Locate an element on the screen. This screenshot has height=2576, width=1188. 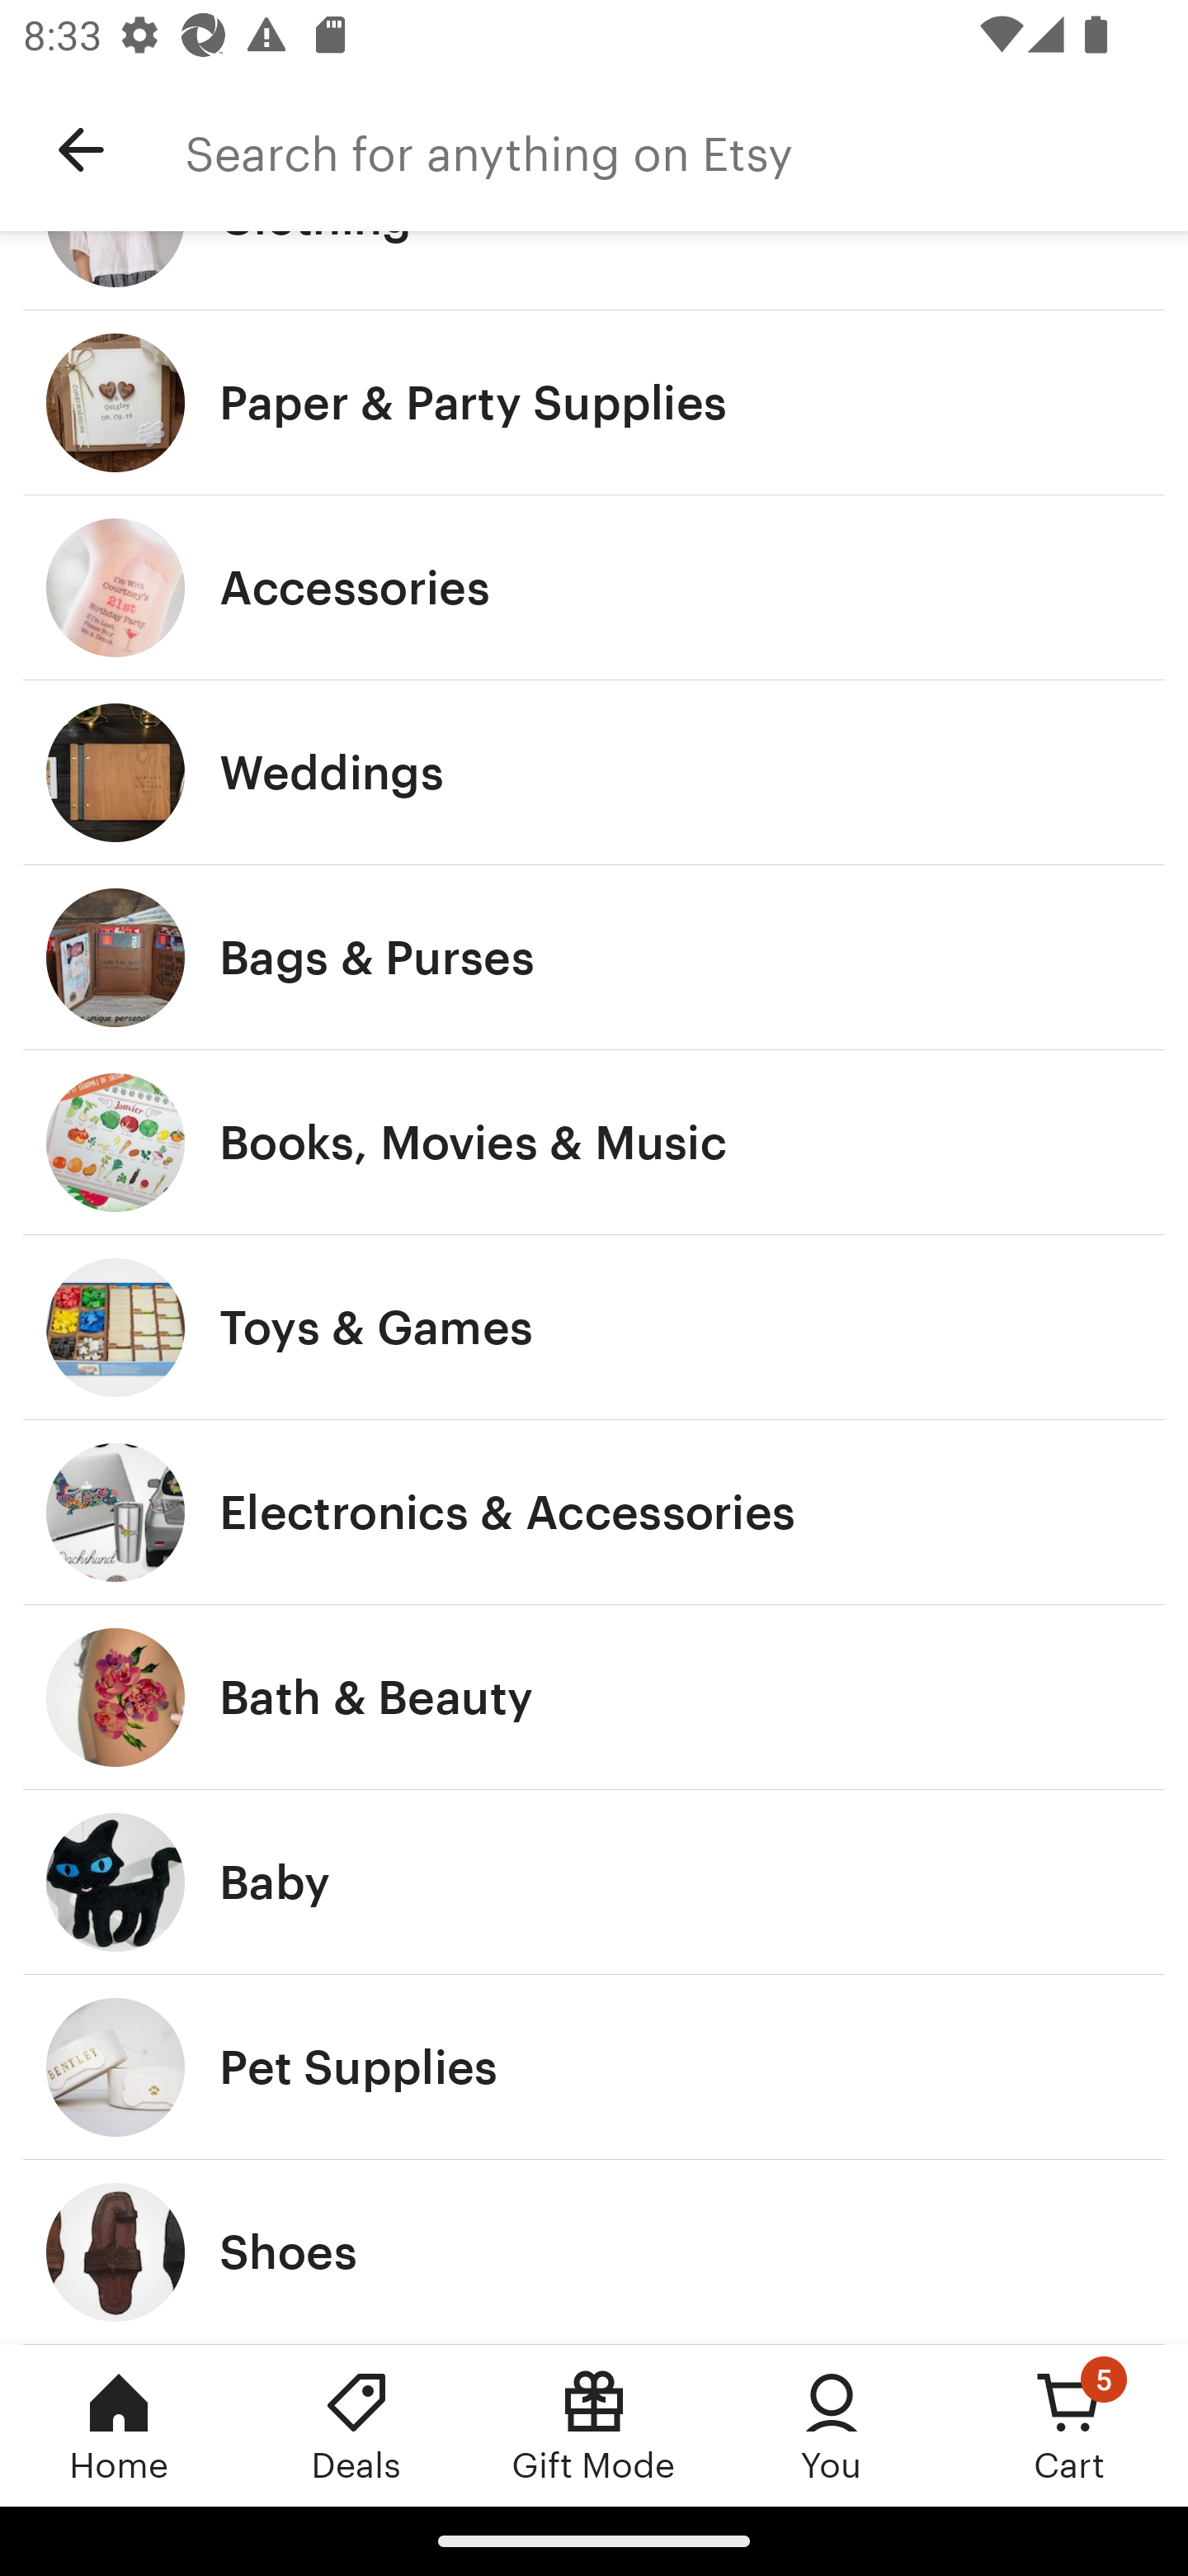
Cart, 5 new notifications Cart is located at coordinates (1069, 2425).